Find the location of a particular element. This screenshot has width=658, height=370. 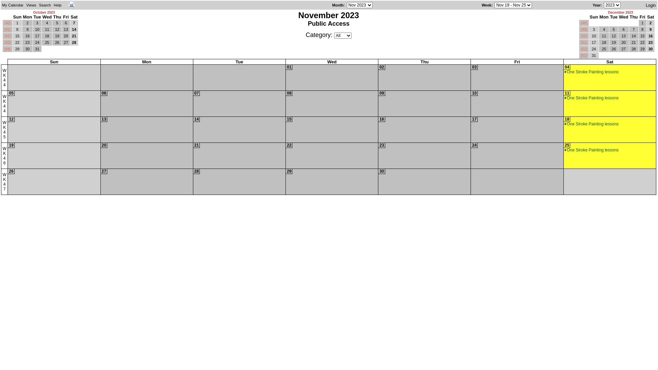

W
K
4
4 is located at coordinates (4, 103).